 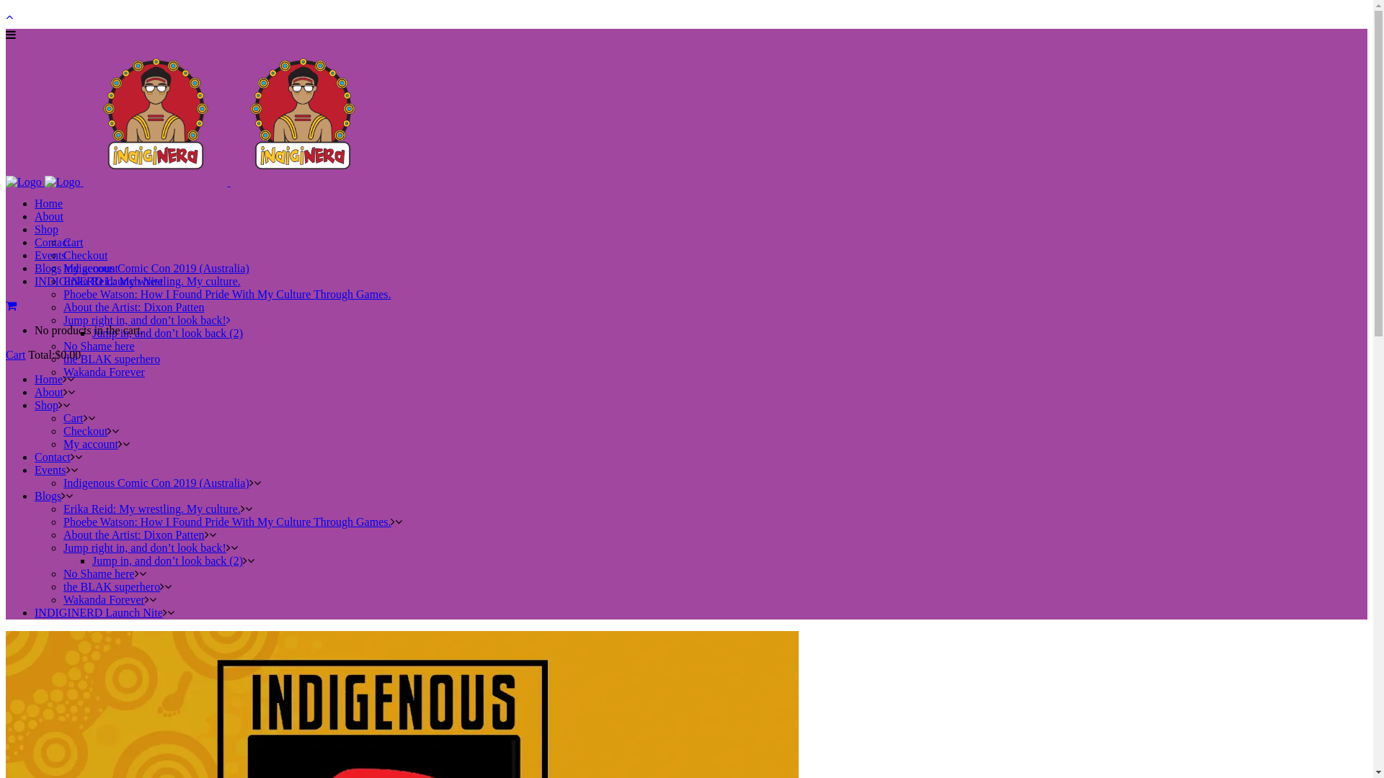 What do you see at coordinates (104, 599) in the screenshot?
I see `Wakanda Forever` at bounding box center [104, 599].